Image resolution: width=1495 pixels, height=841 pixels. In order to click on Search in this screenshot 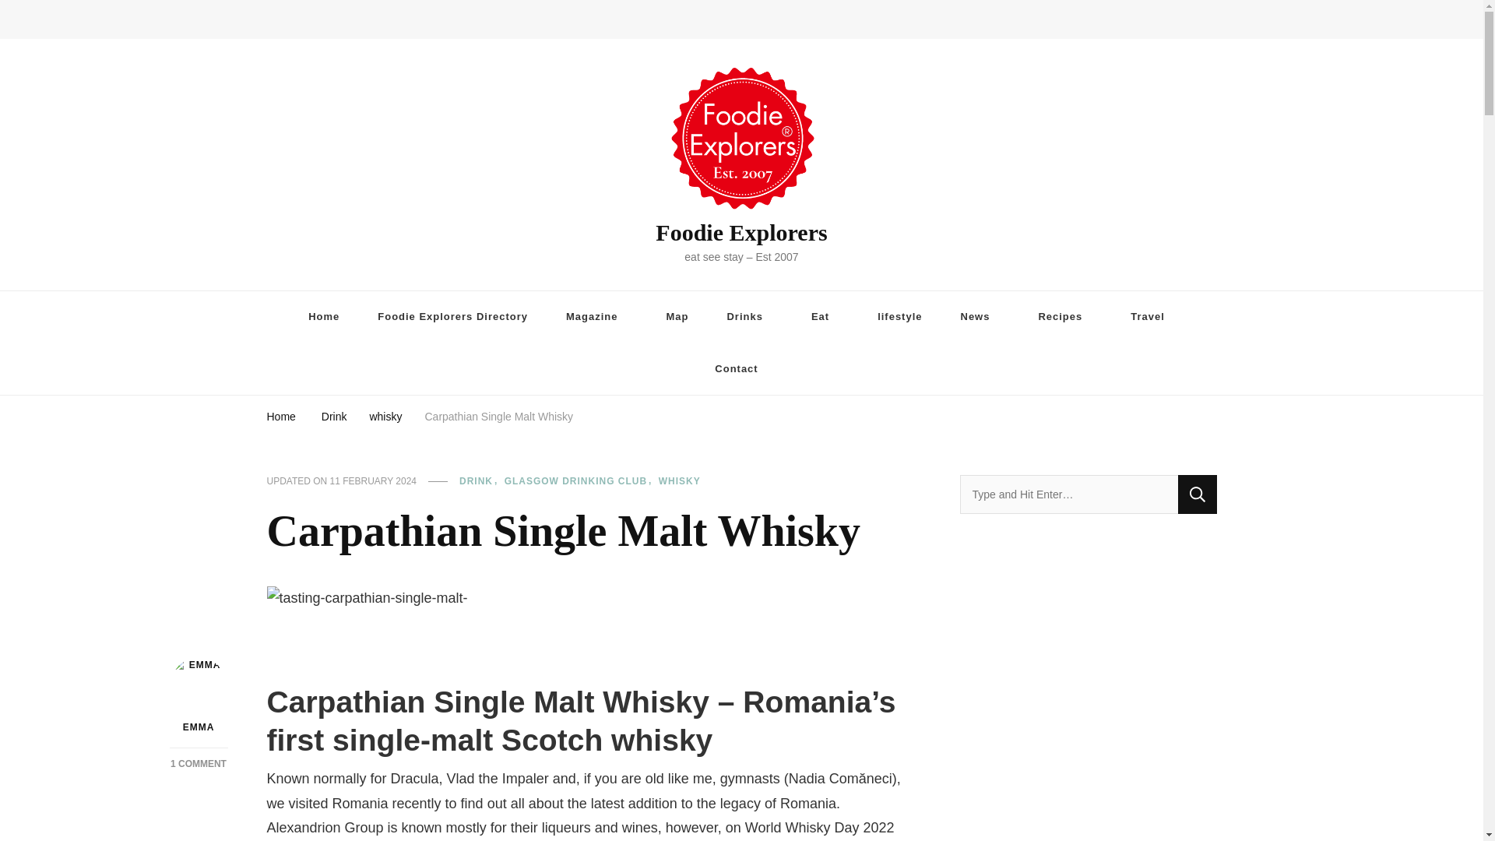, I will do `click(1197, 494)`.